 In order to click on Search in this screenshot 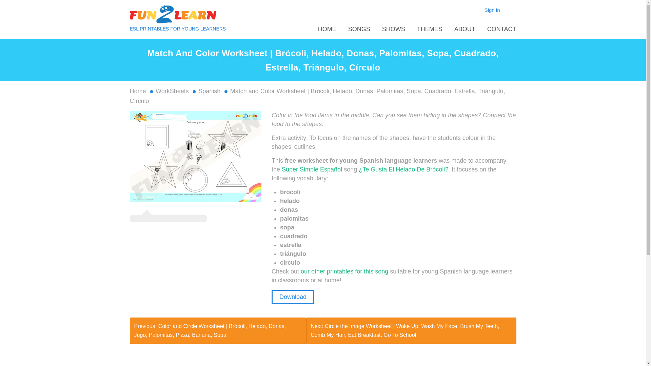, I will do `click(9, 3)`.